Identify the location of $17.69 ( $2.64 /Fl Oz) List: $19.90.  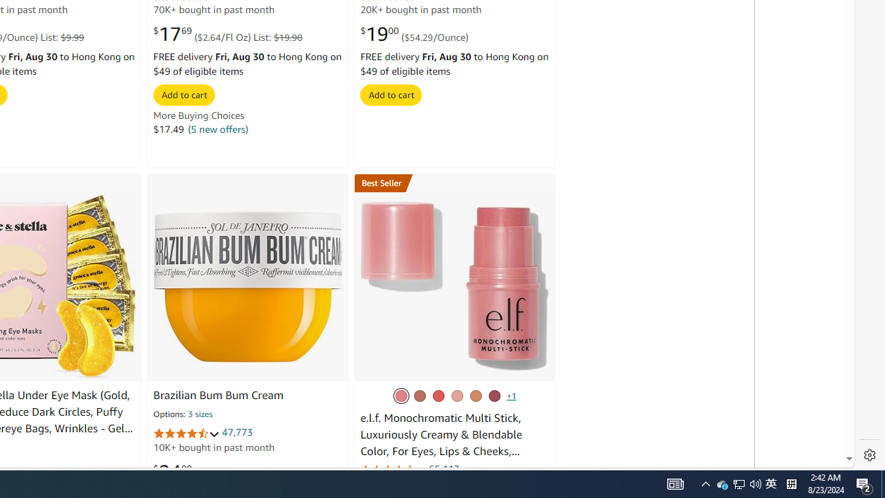
(227, 33).